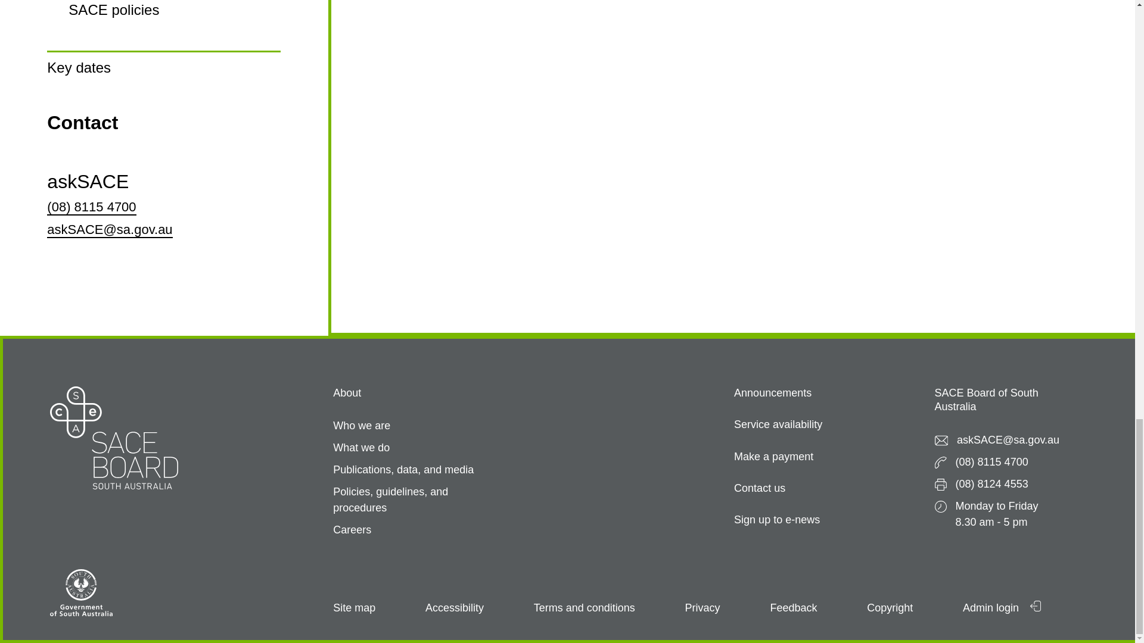 Image resolution: width=1144 pixels, height=643 pixels. I want to click on login, so click(1036, 606).